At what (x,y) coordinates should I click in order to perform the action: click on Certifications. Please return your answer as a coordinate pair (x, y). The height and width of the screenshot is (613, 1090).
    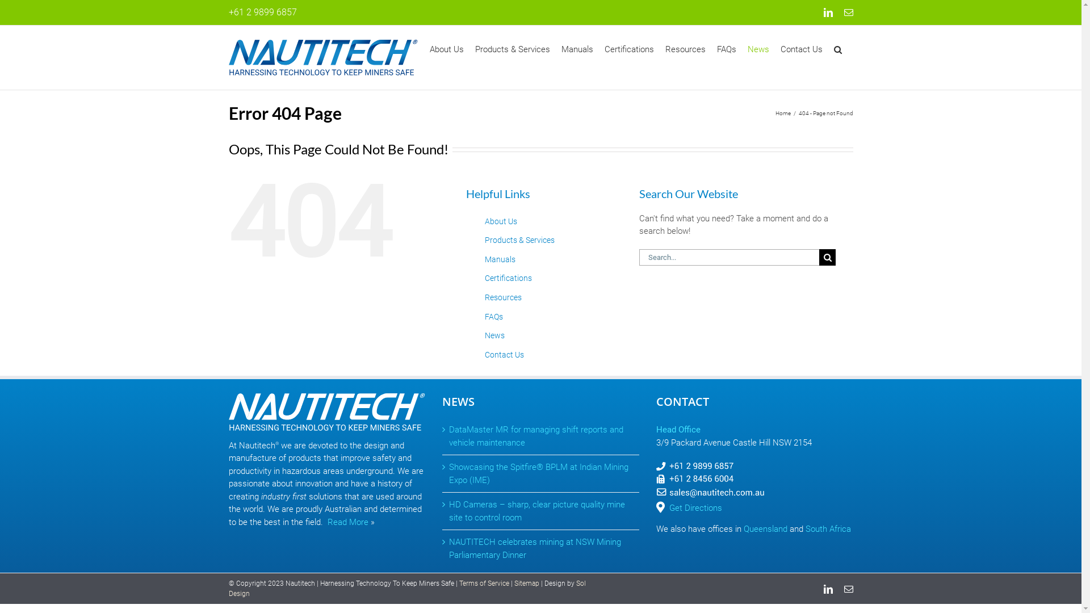
    Looking at the image, I should click on (509, 278).